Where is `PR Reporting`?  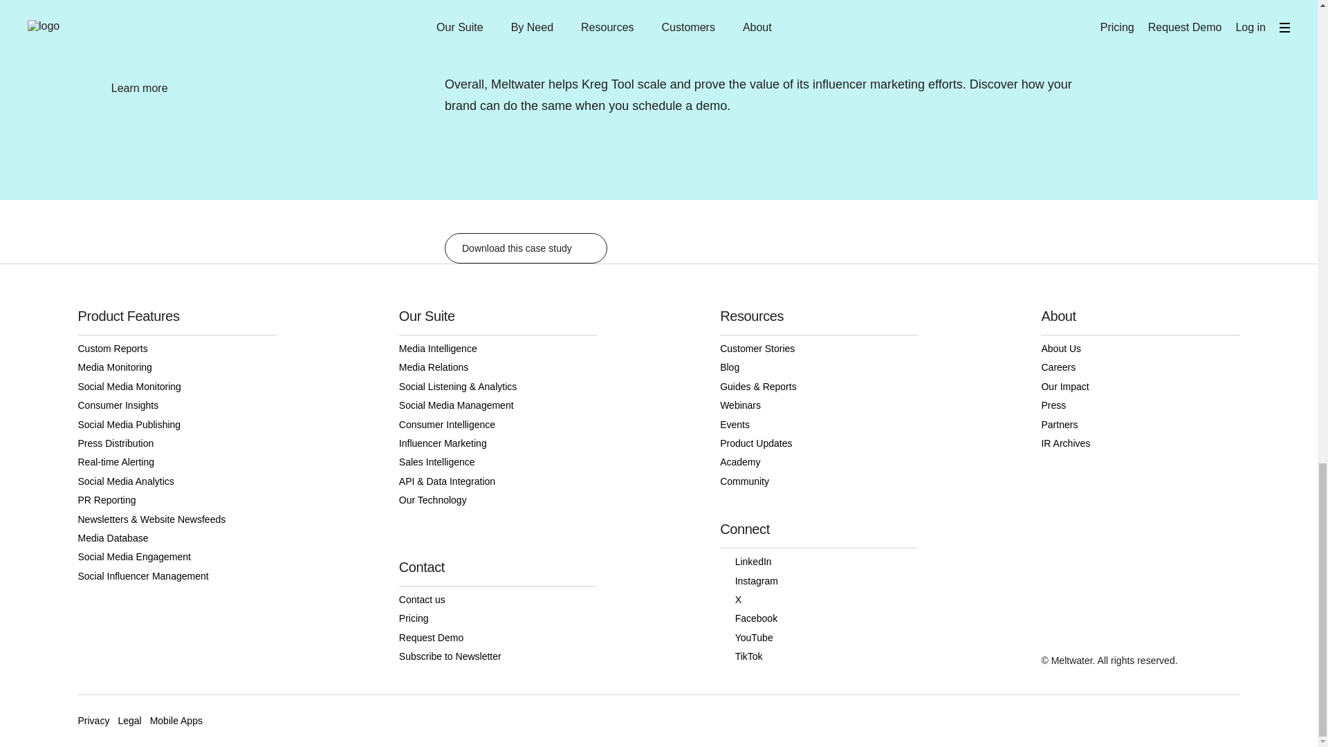 PR Reporting is located at coordinates (176, 499).